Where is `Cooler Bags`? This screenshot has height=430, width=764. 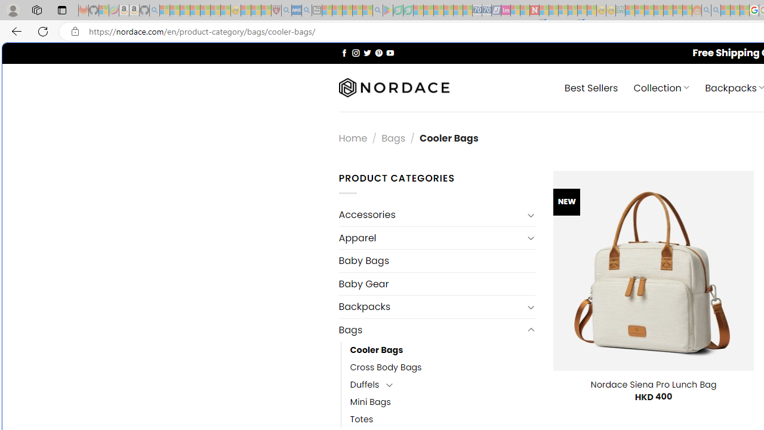
Cooler Bags is located at coordinates (376, 350).